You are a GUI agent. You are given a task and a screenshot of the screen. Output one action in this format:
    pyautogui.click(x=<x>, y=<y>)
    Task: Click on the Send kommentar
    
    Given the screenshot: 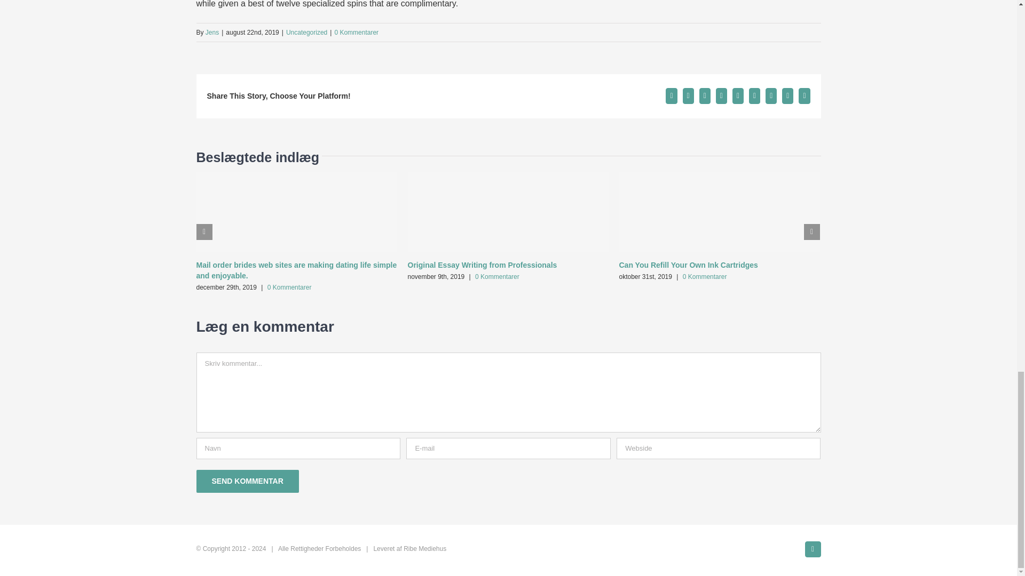 What is the action you would take?
    pyautogui.click(x=248, y=481)
    